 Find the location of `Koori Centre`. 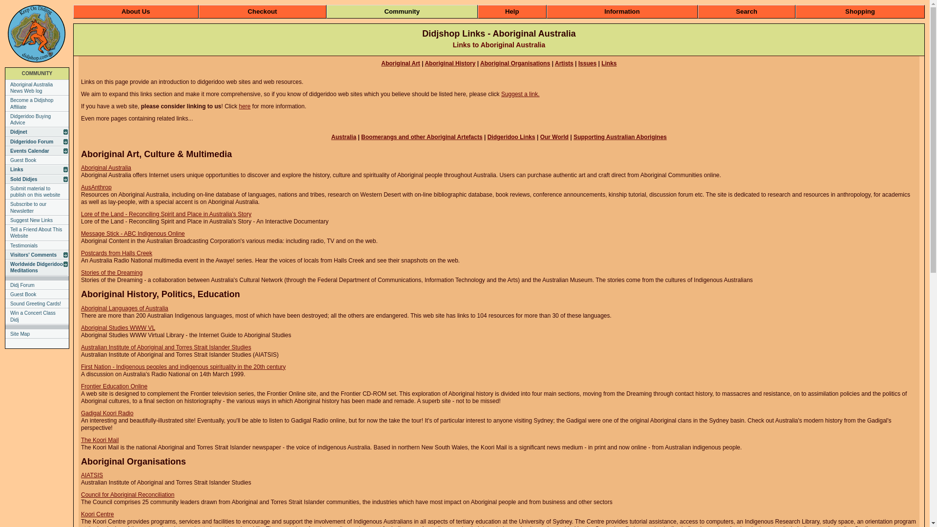

Koori Centre is located at coordinates (98, 514).